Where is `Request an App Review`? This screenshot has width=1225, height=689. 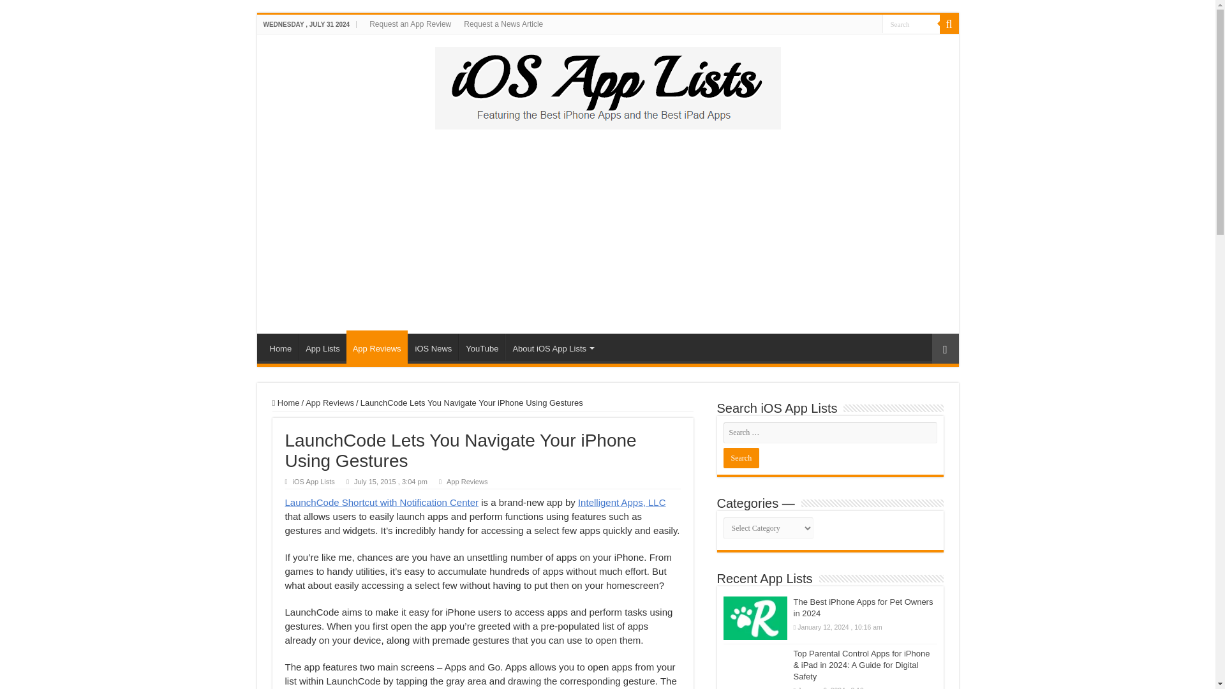 Request an App Review is located at coordinates (410, 24).